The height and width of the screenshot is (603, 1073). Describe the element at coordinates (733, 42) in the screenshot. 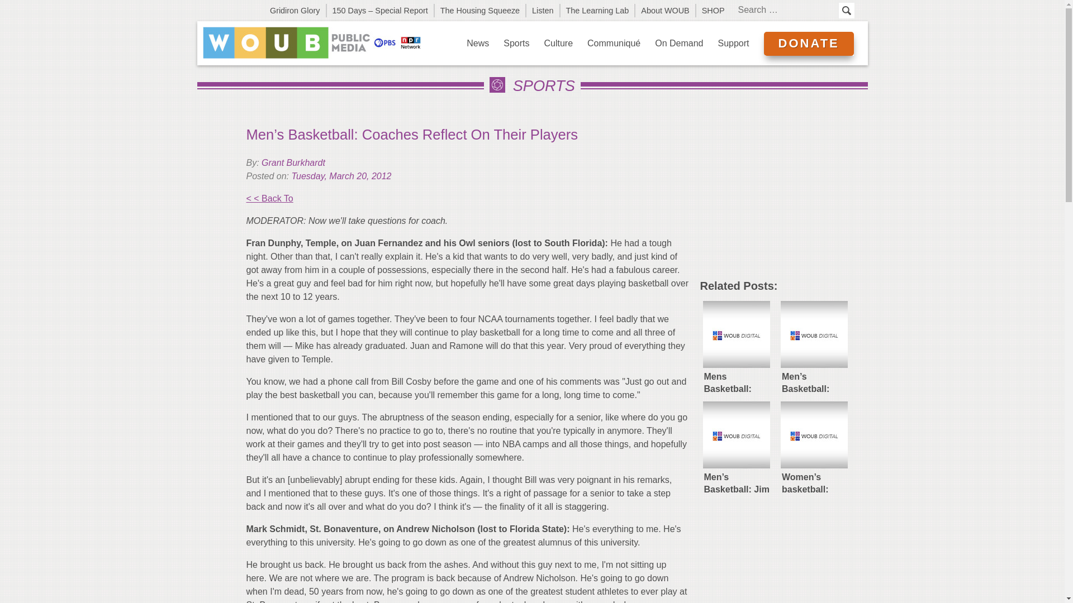

I see `Support` at that location.